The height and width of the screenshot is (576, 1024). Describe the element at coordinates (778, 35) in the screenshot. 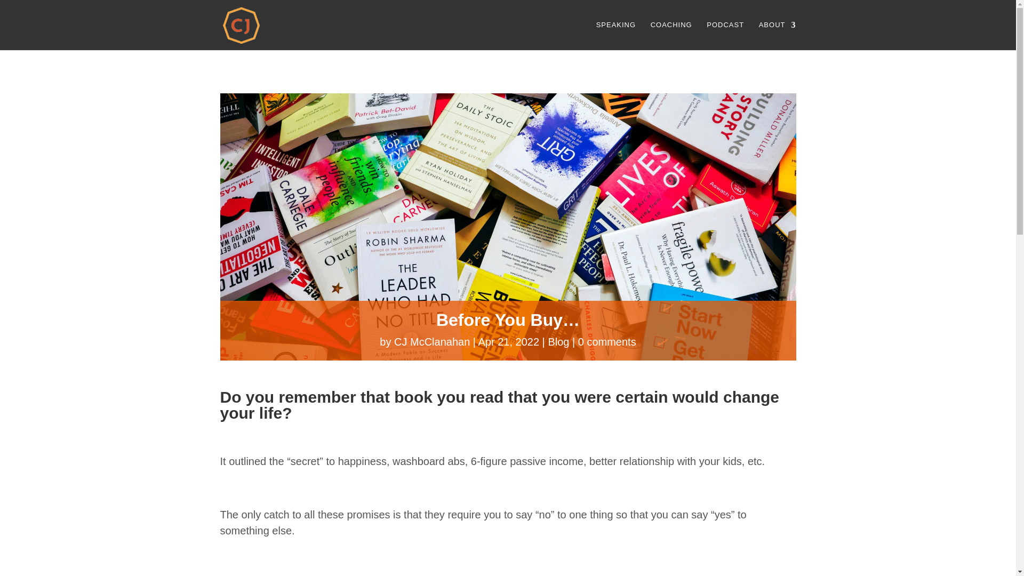

I see `ABOUT` at that location.